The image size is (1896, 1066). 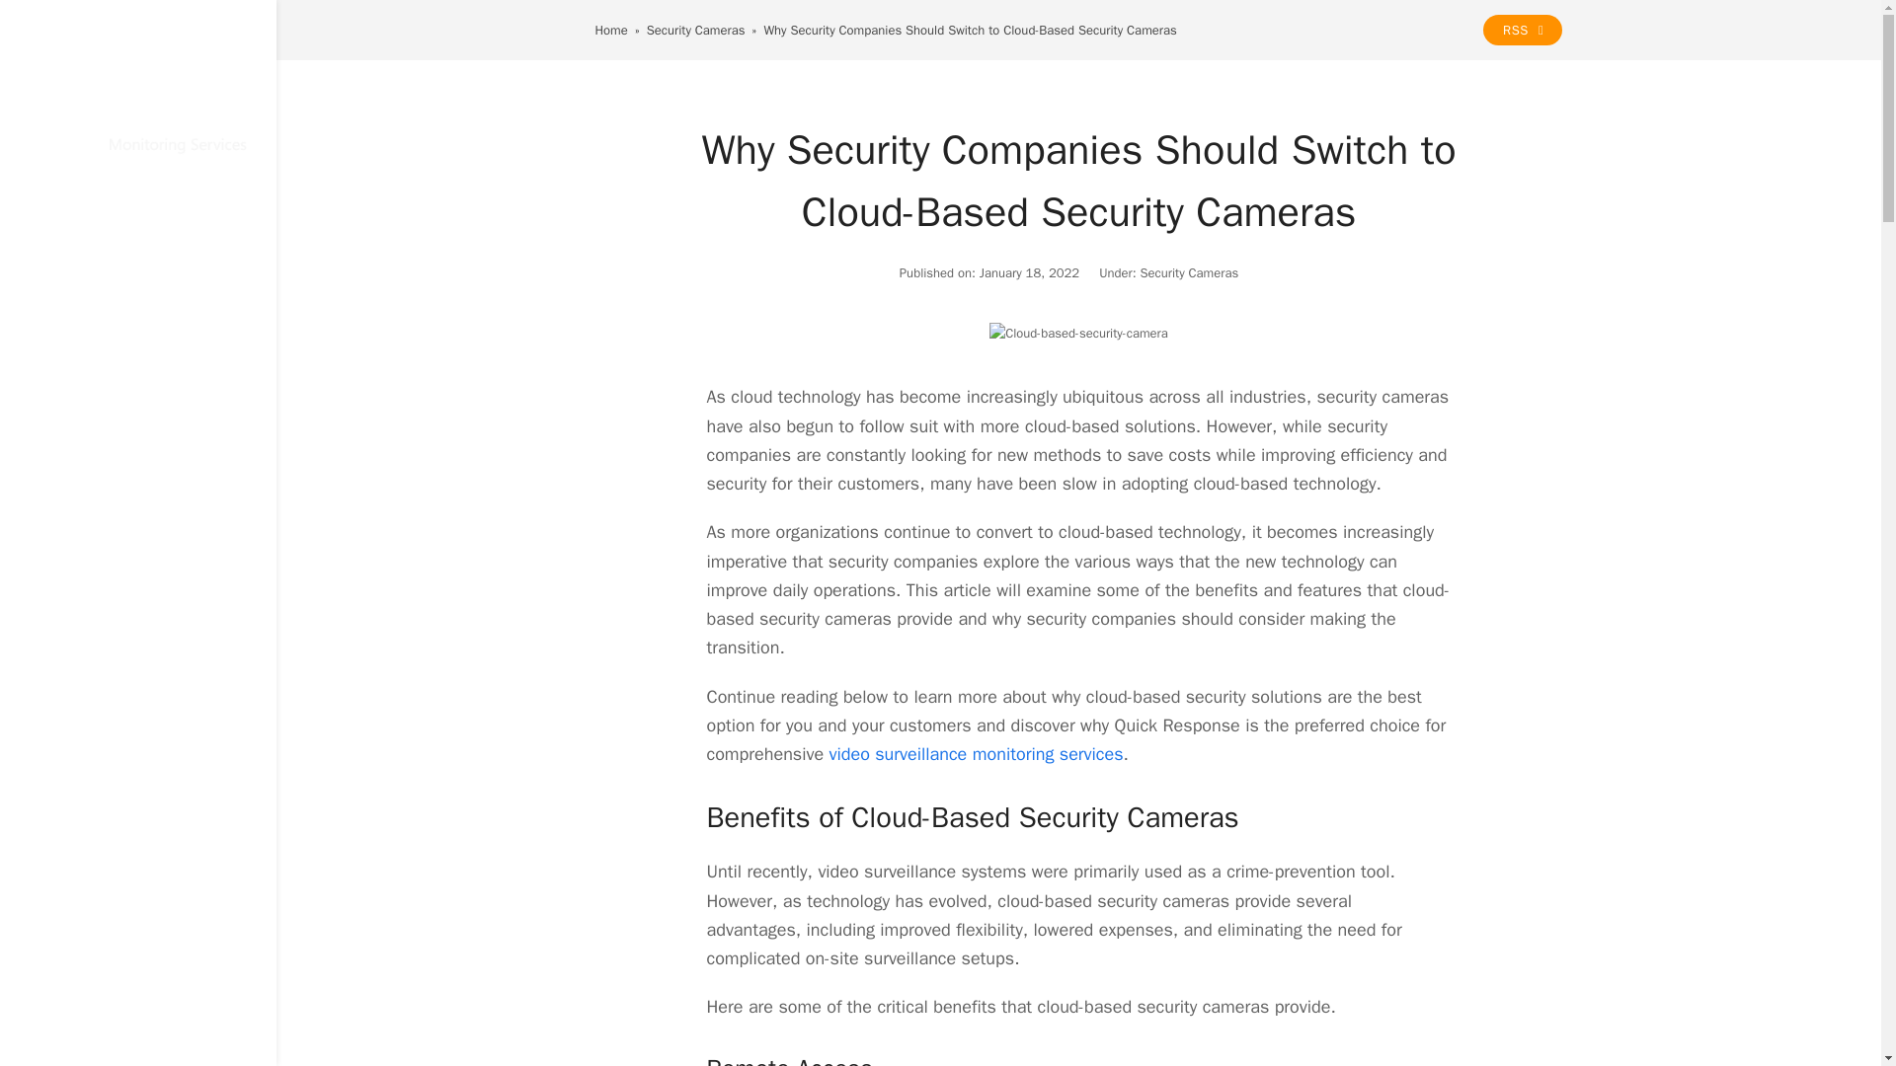 What do you see at coordinates (695, 30) in the screenshot?
I see `Security Cameras` at bounding box center [695, 30].